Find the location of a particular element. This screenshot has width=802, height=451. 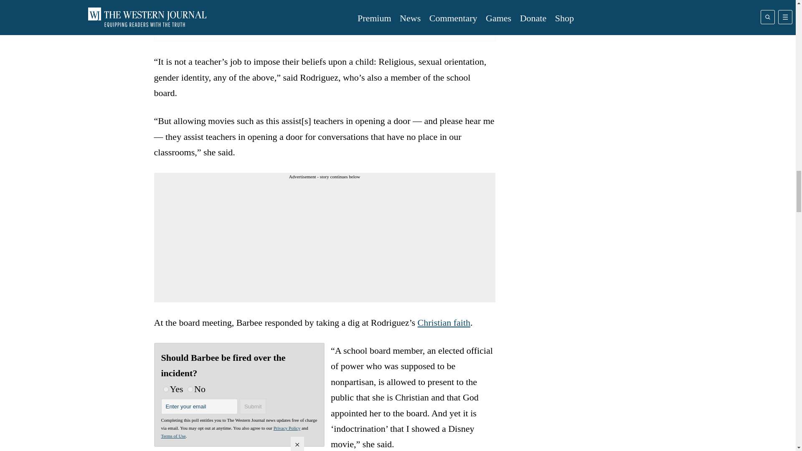

Submit is located at coordinates (253, 406).